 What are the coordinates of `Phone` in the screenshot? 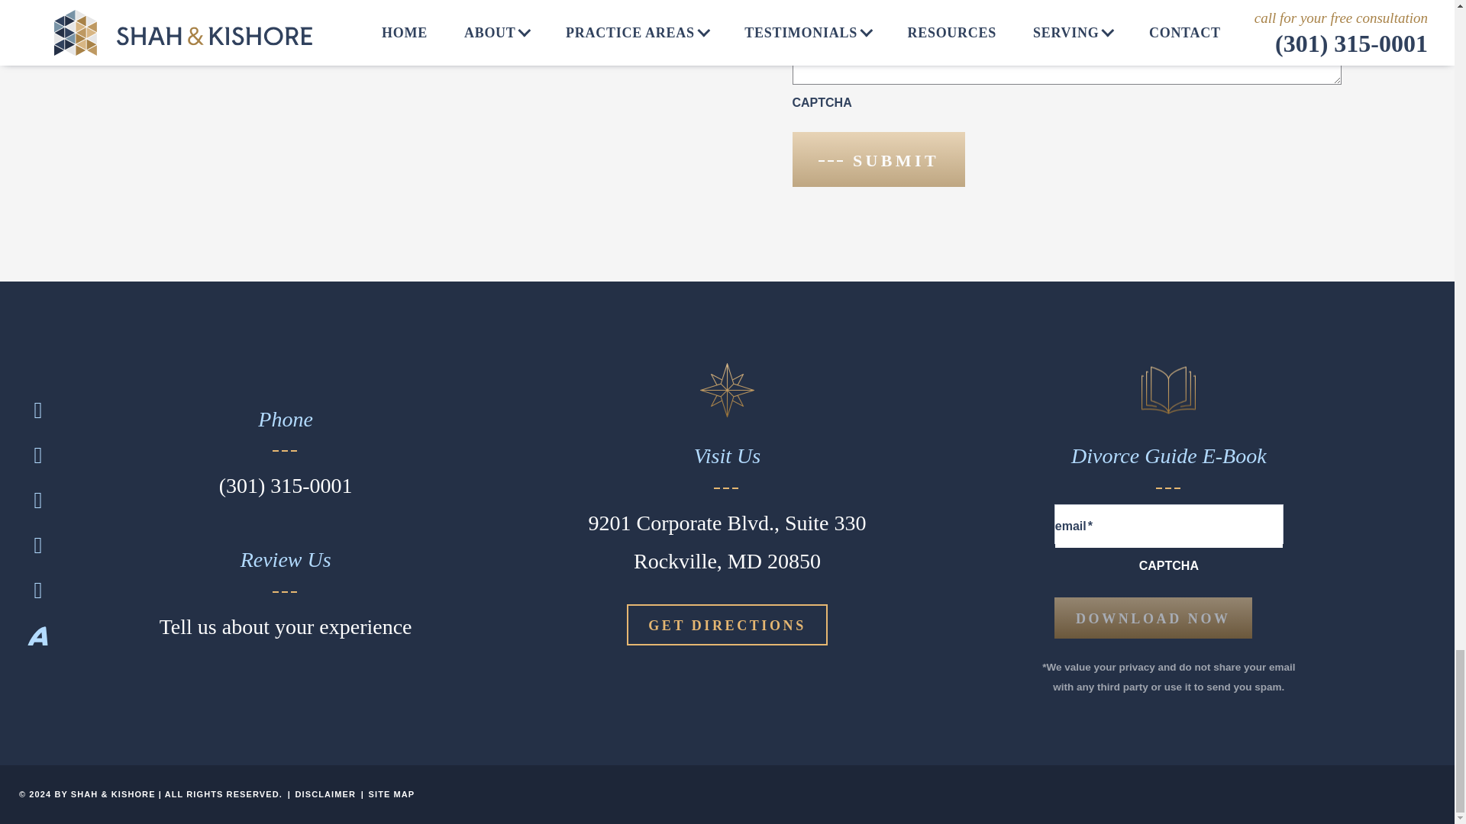 It's located at (286, 486).